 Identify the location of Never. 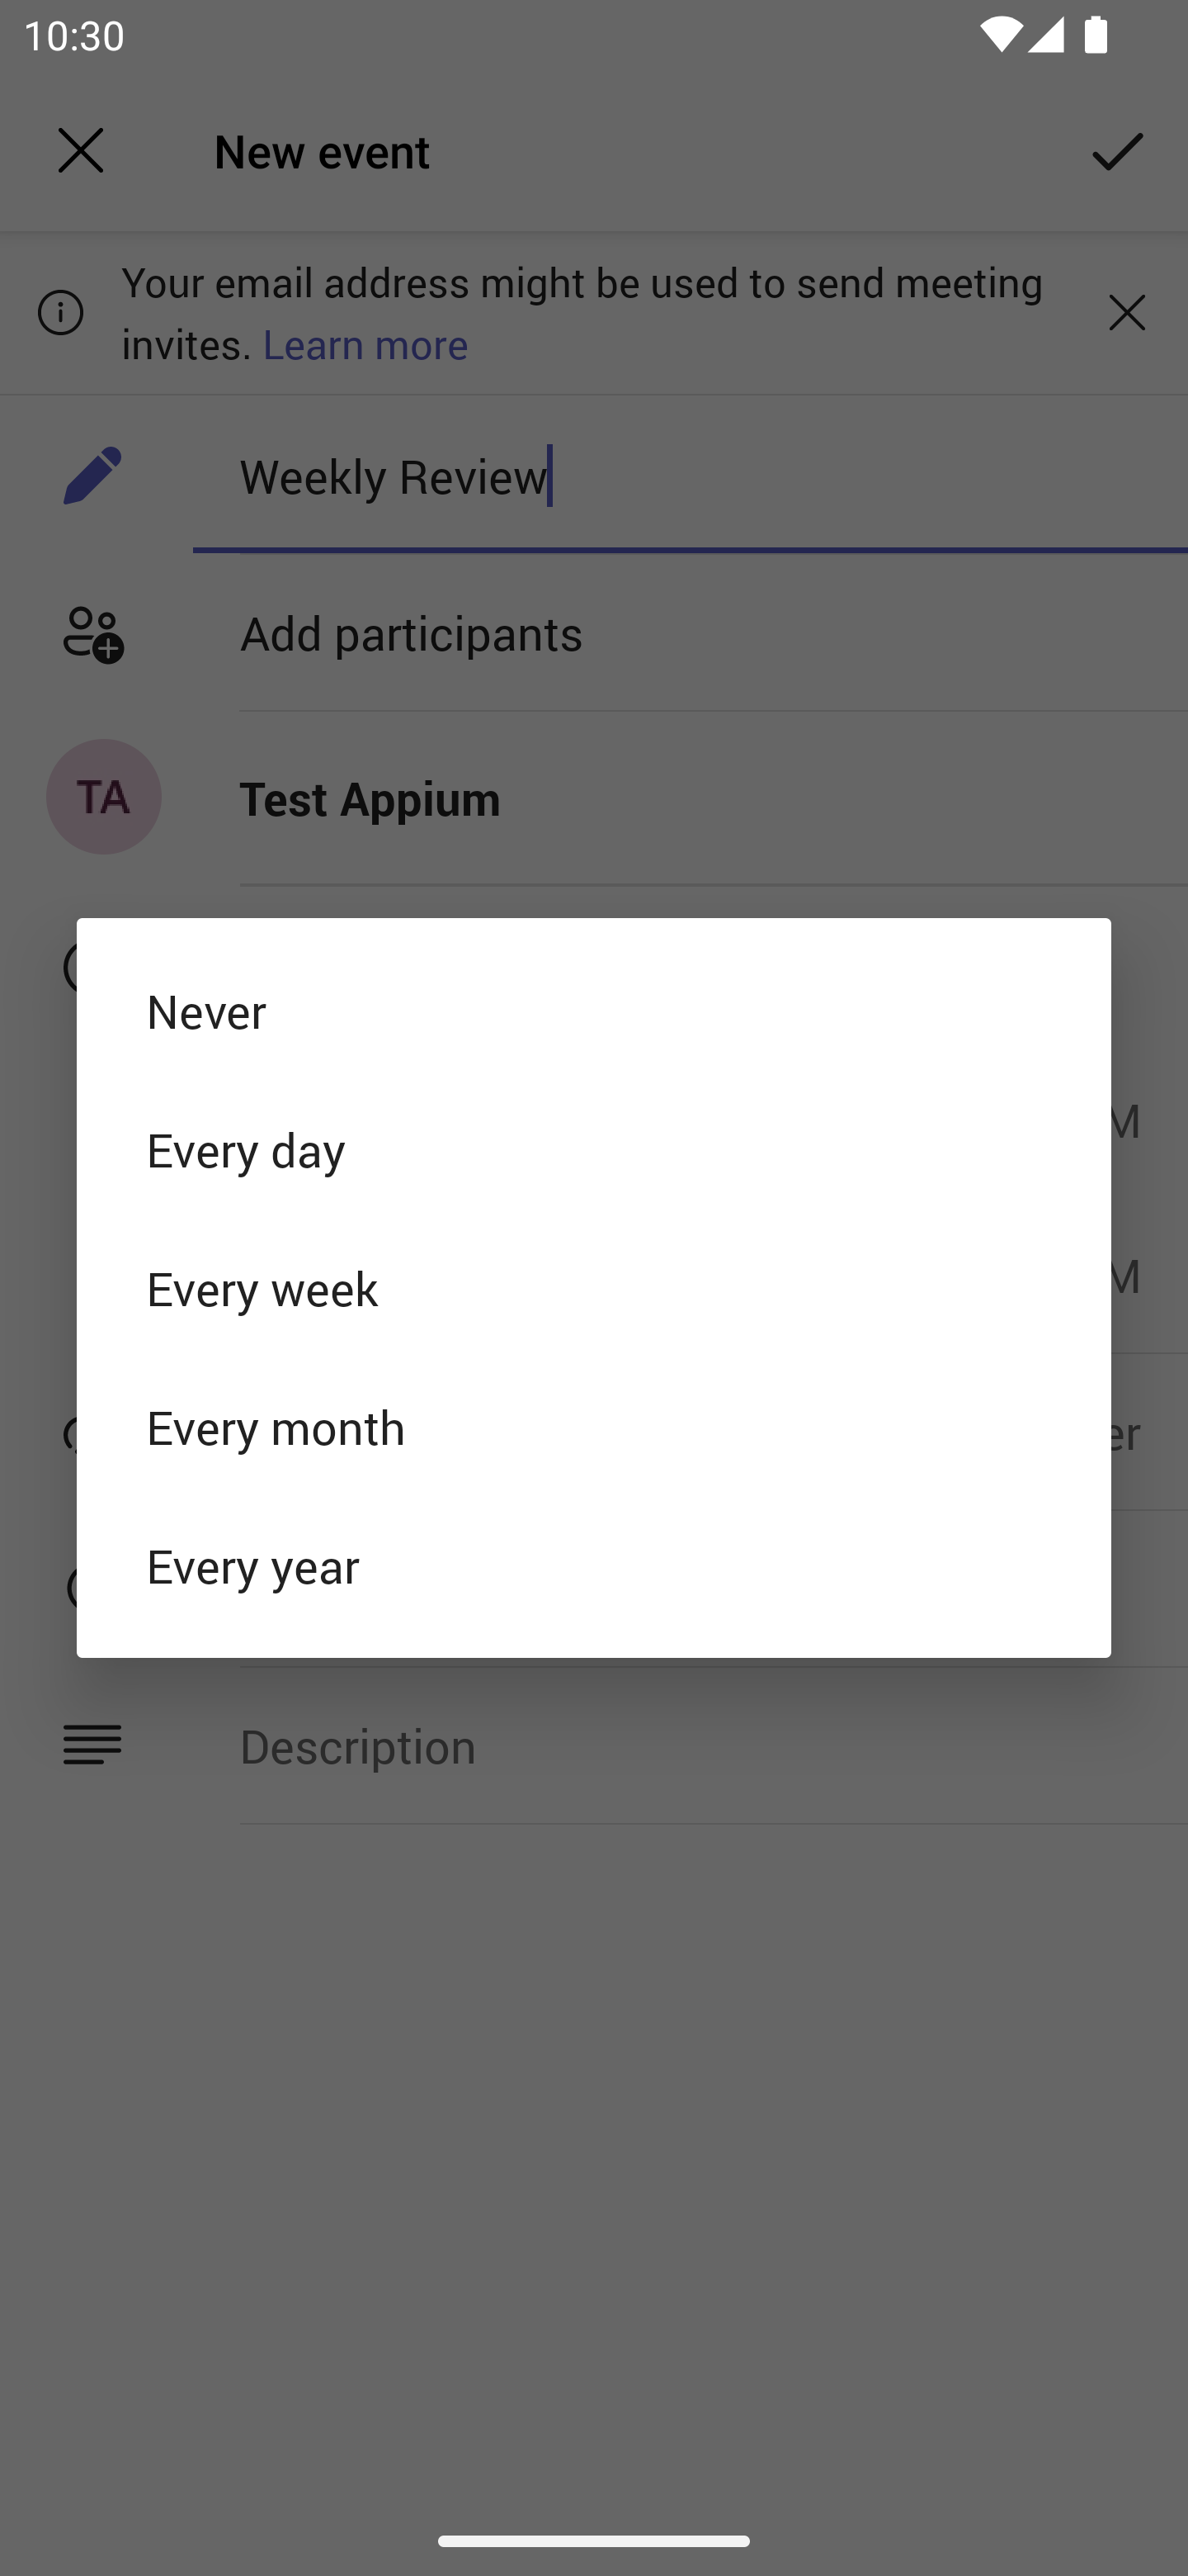
(594, 1009).